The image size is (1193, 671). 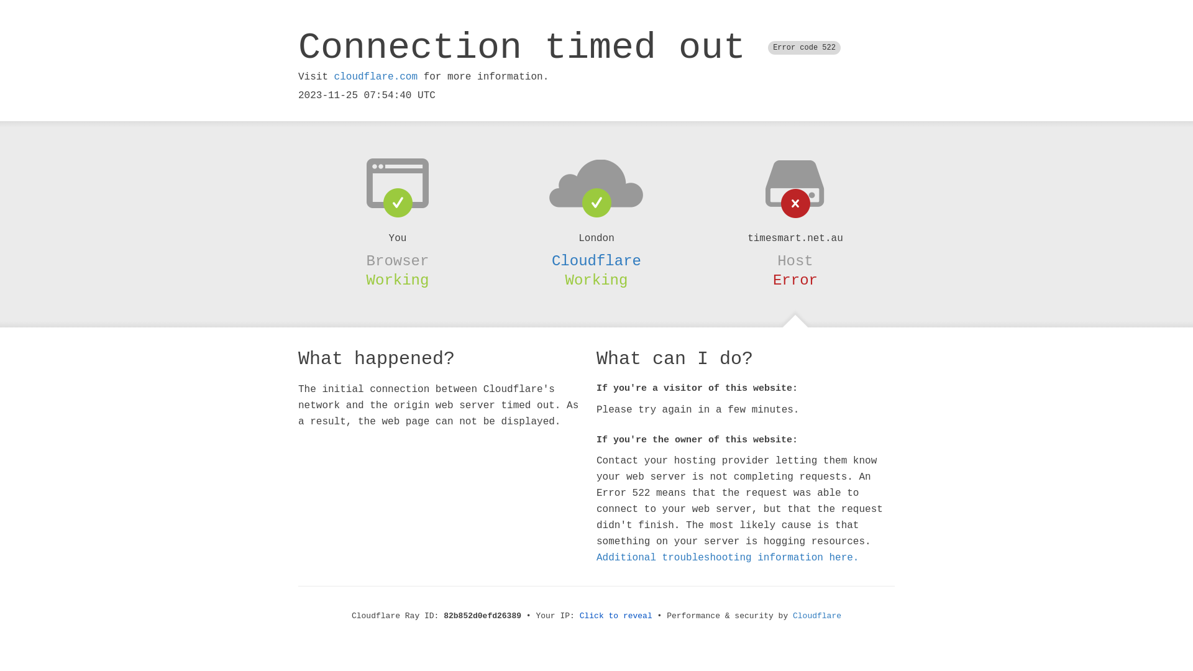 What do you see at coordinates (616, 616) in the screenshot?
I see `Click to reveal` at bounding box center [616, 616].